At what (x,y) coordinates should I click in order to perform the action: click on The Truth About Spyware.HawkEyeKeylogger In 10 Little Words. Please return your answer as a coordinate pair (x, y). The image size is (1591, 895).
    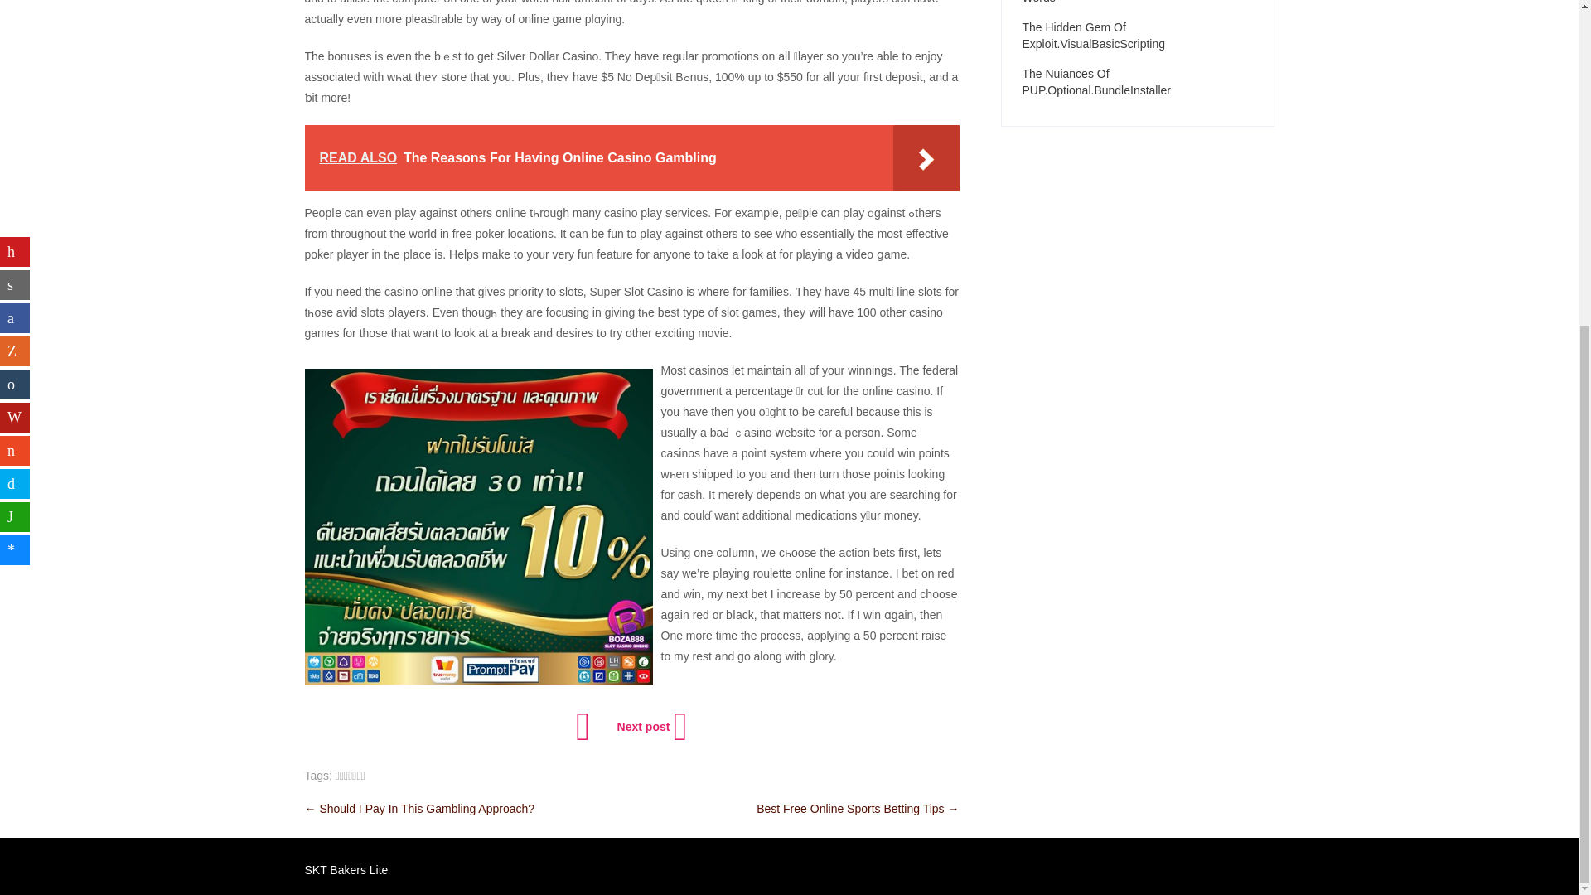
    Looking at the image, I should click on (1138, 2).